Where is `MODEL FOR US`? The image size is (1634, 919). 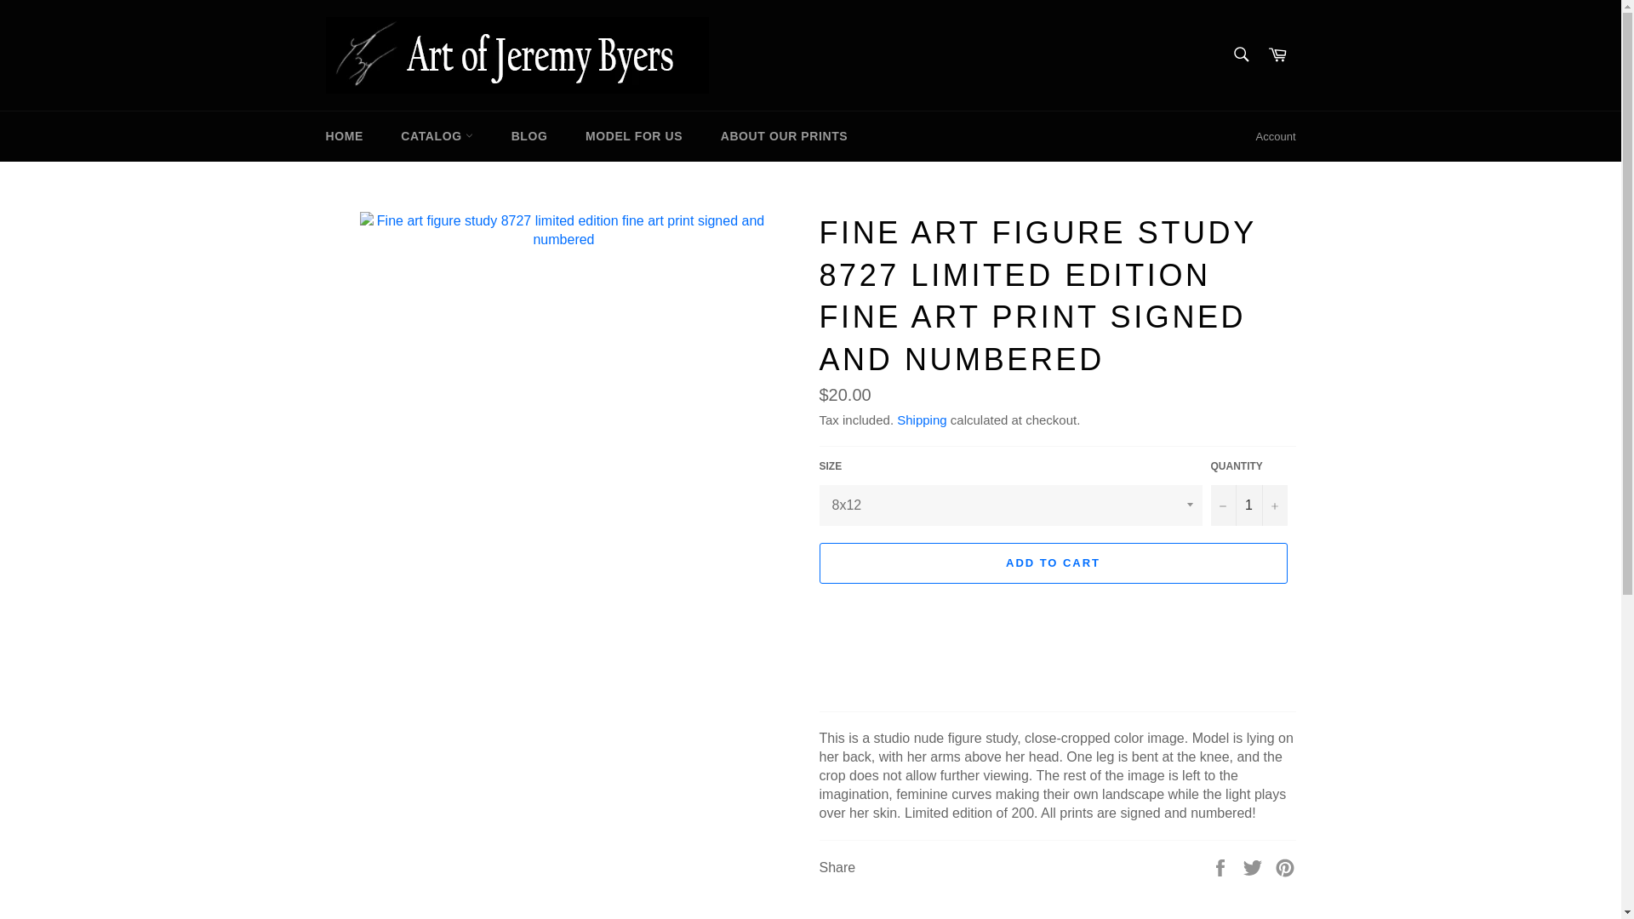
MODEL FOR US is located at coordinates (633, 136).